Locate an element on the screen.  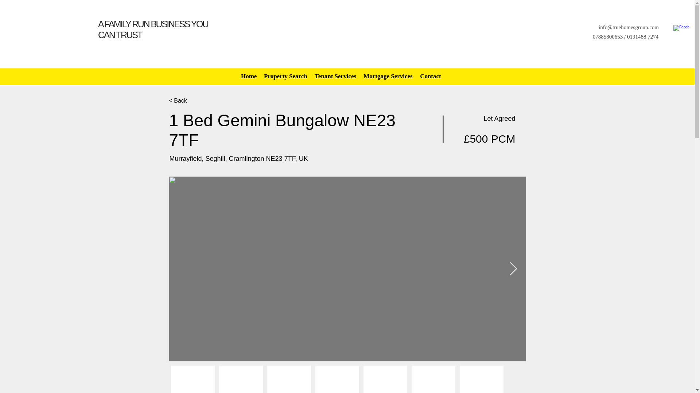
Home is located at coordinates (249, 76).